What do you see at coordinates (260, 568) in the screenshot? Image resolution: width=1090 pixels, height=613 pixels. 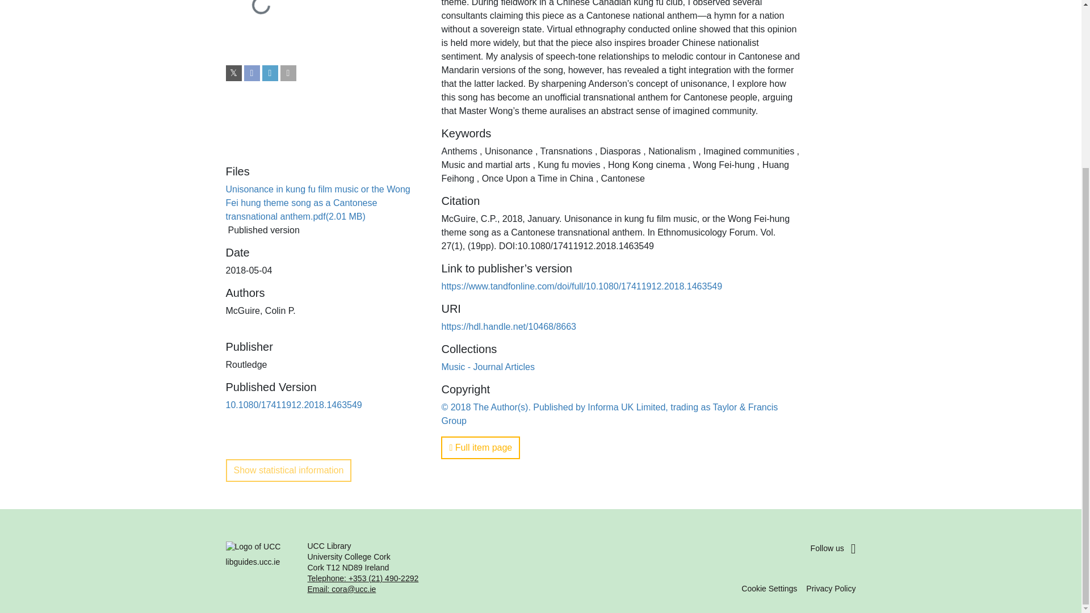 I see `libguides.ucc.ie` at bounding box center [260, 568].